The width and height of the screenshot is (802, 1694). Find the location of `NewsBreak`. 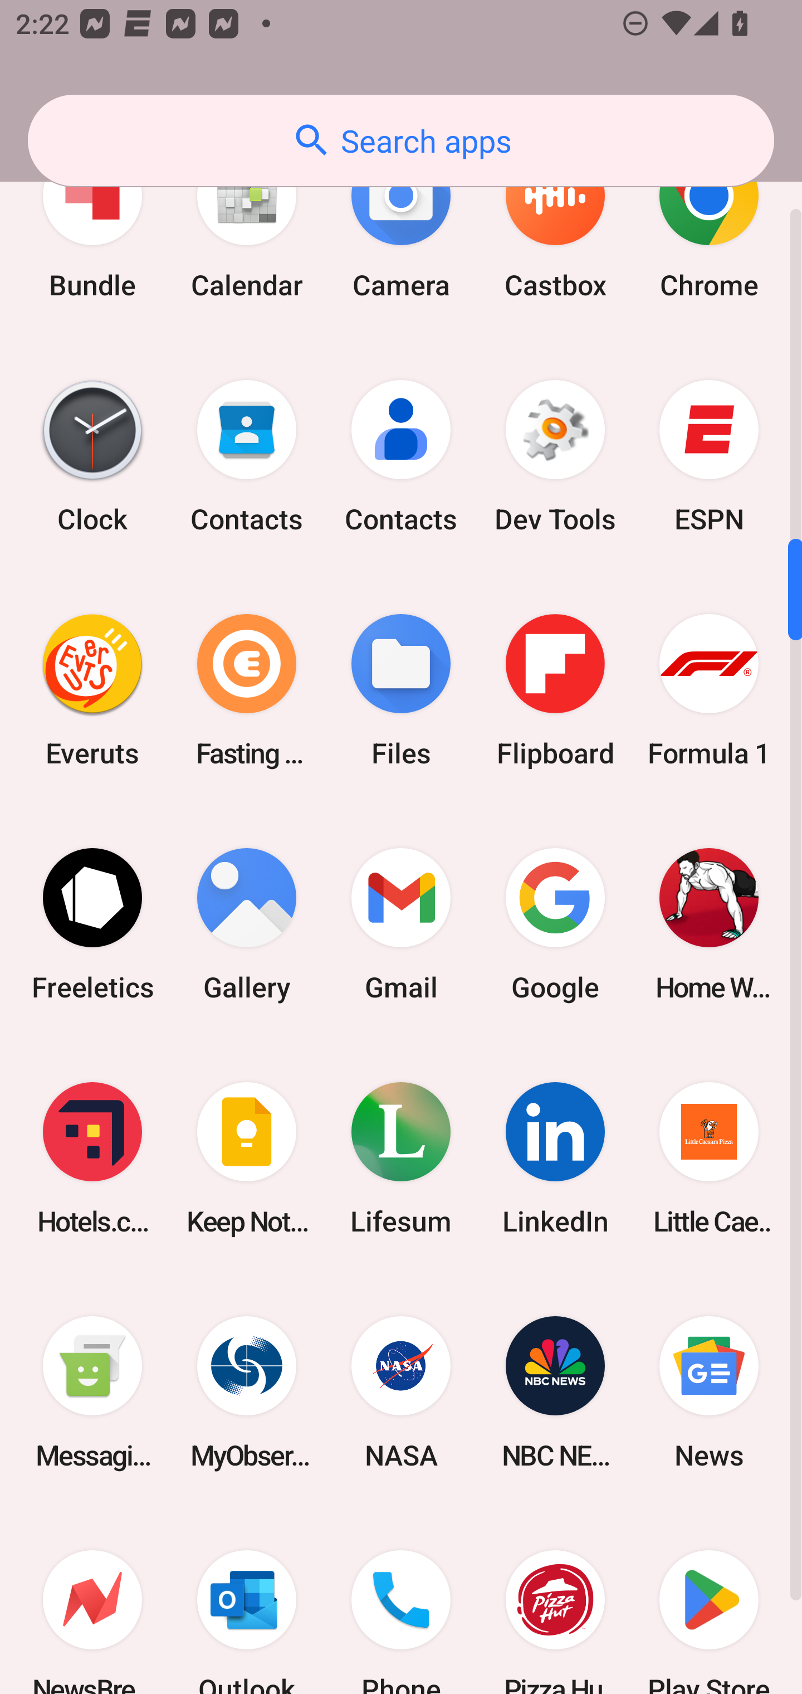

NewsBreak is located at coordinates (92, 1601).